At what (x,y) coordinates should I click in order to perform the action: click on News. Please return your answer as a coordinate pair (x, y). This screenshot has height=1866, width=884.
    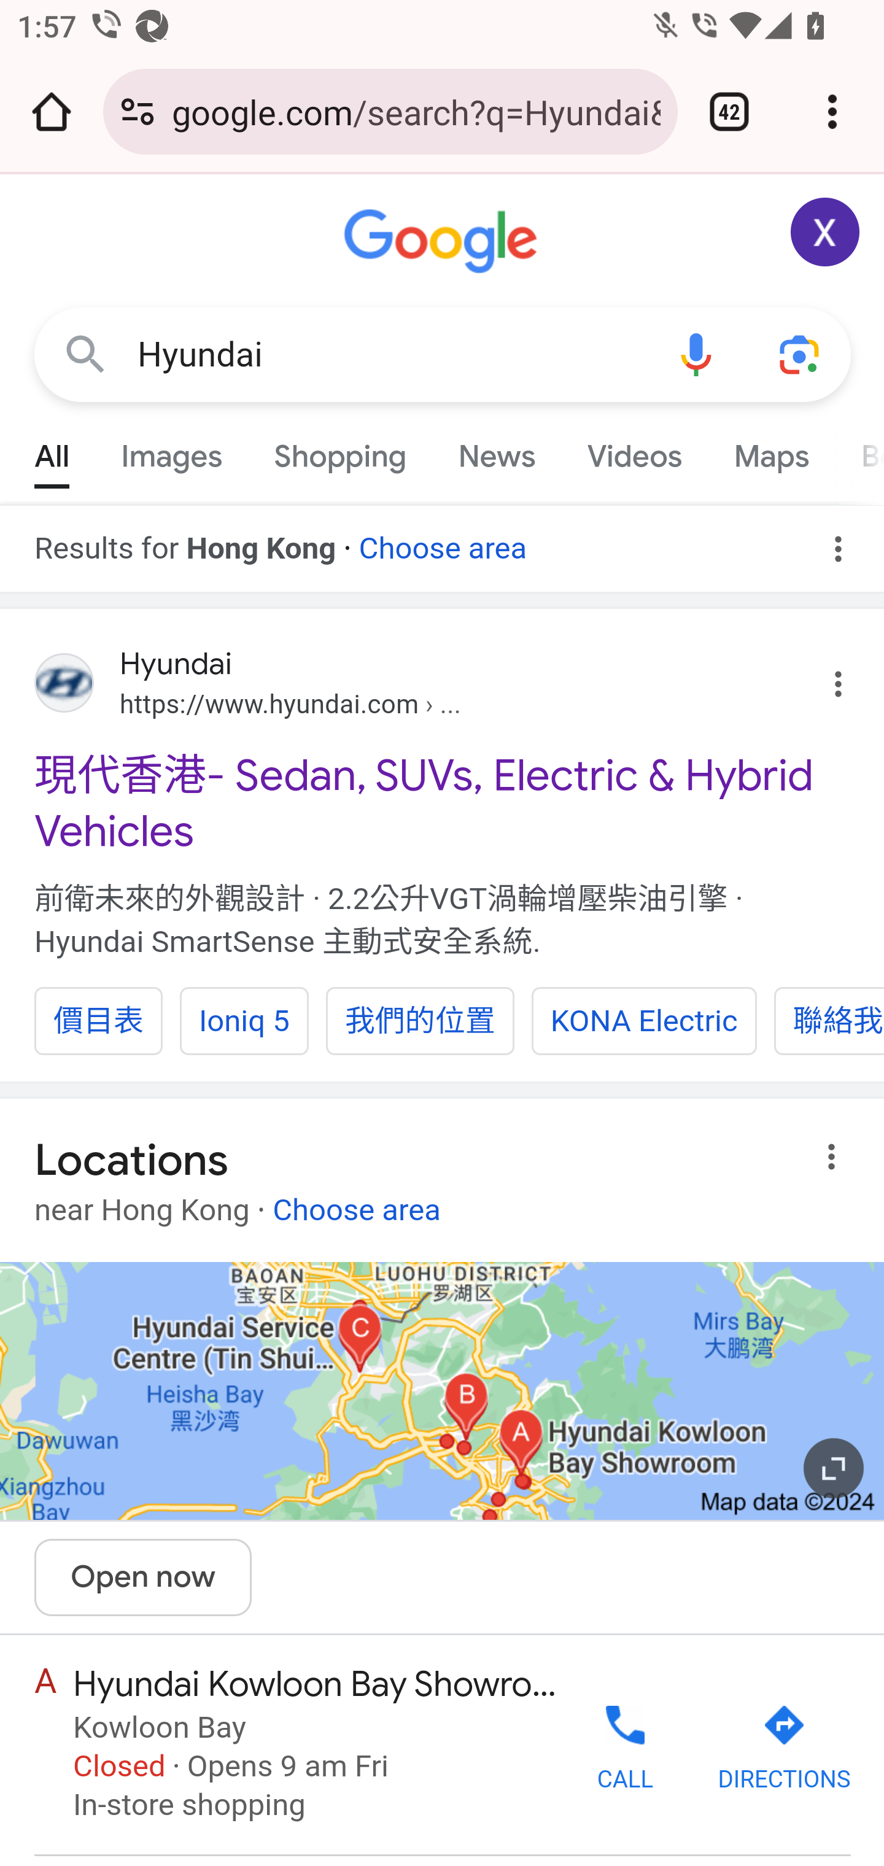
    Looking at the image, I should click on (497, 451).